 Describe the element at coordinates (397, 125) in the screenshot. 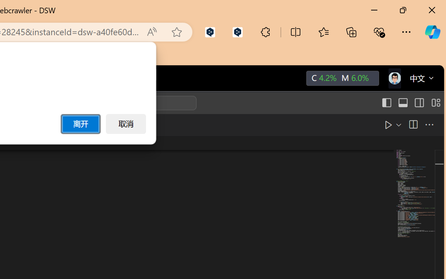

I see `Open Changes` at that location.